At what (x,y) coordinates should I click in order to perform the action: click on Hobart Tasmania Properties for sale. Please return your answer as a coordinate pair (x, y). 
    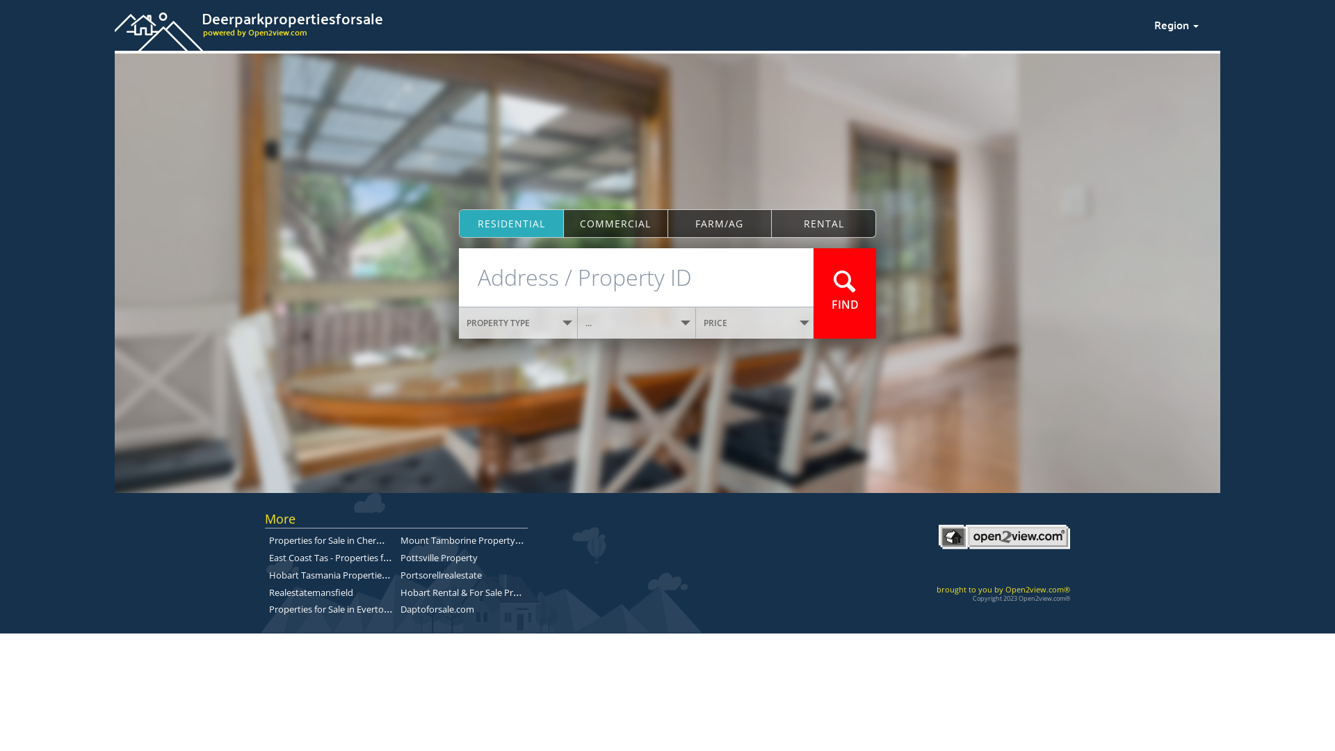
    Looking at the image, I should click on (343, 574).